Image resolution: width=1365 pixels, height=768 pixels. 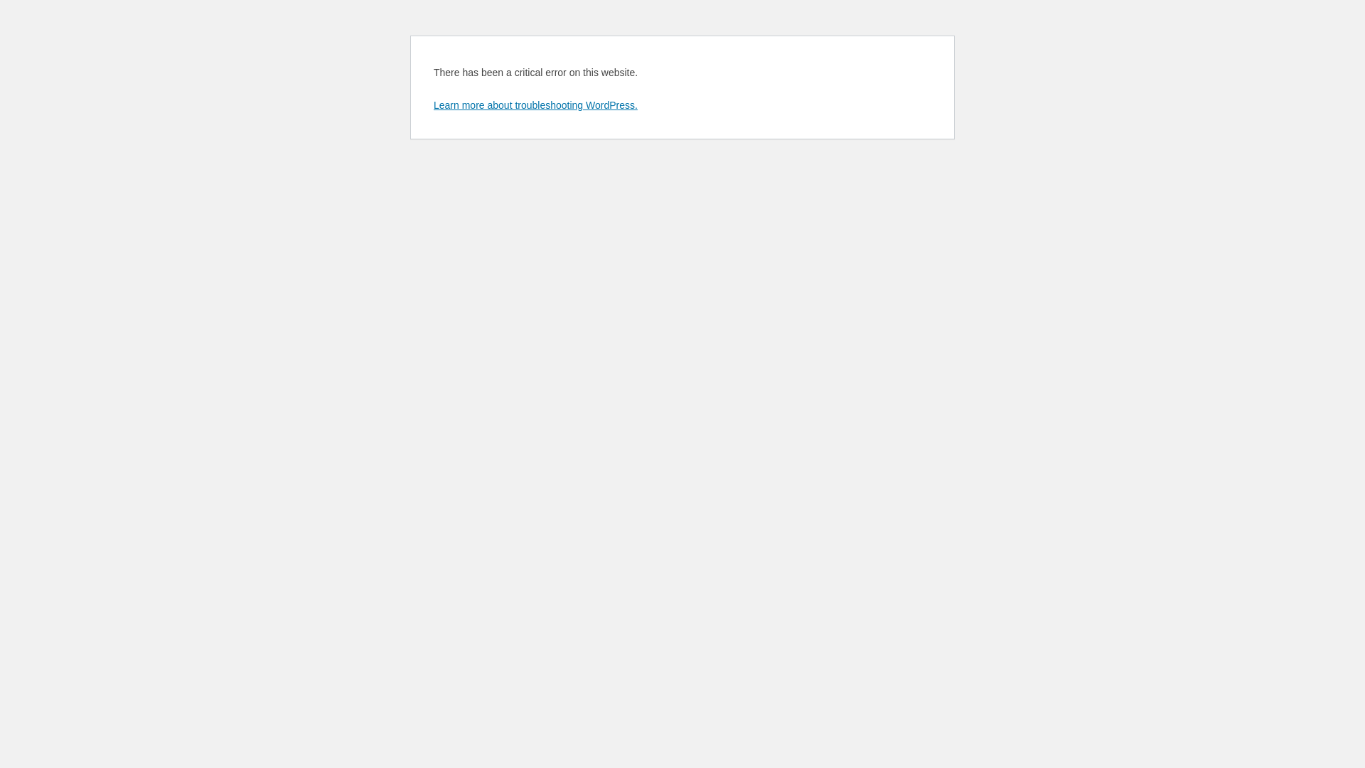 I want to click on Learn more about troubleshooting WordPress., so click(x=536, y=105).